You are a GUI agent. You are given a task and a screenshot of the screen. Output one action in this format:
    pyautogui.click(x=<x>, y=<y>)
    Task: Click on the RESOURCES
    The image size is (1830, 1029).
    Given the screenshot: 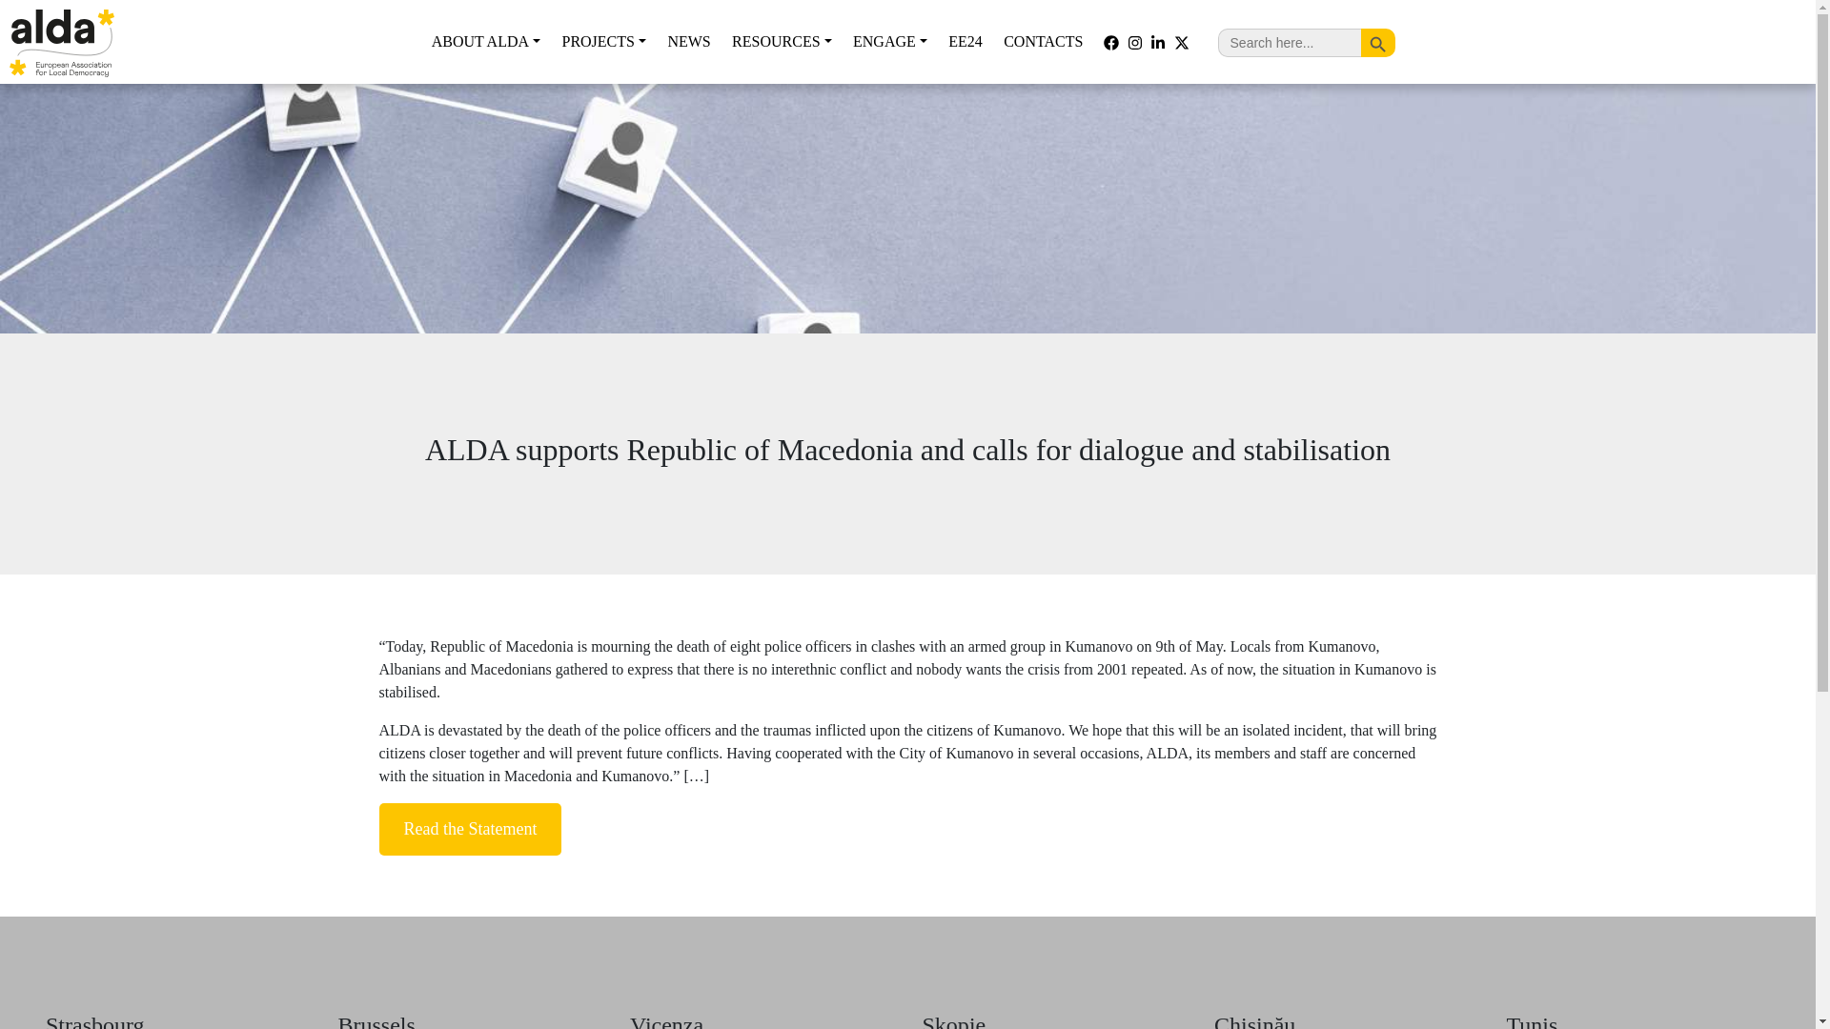 What is the action you would take?
    pyautogui.click(x=782, y=42)
    